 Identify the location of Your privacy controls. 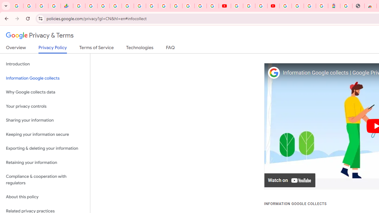
(45, 106).